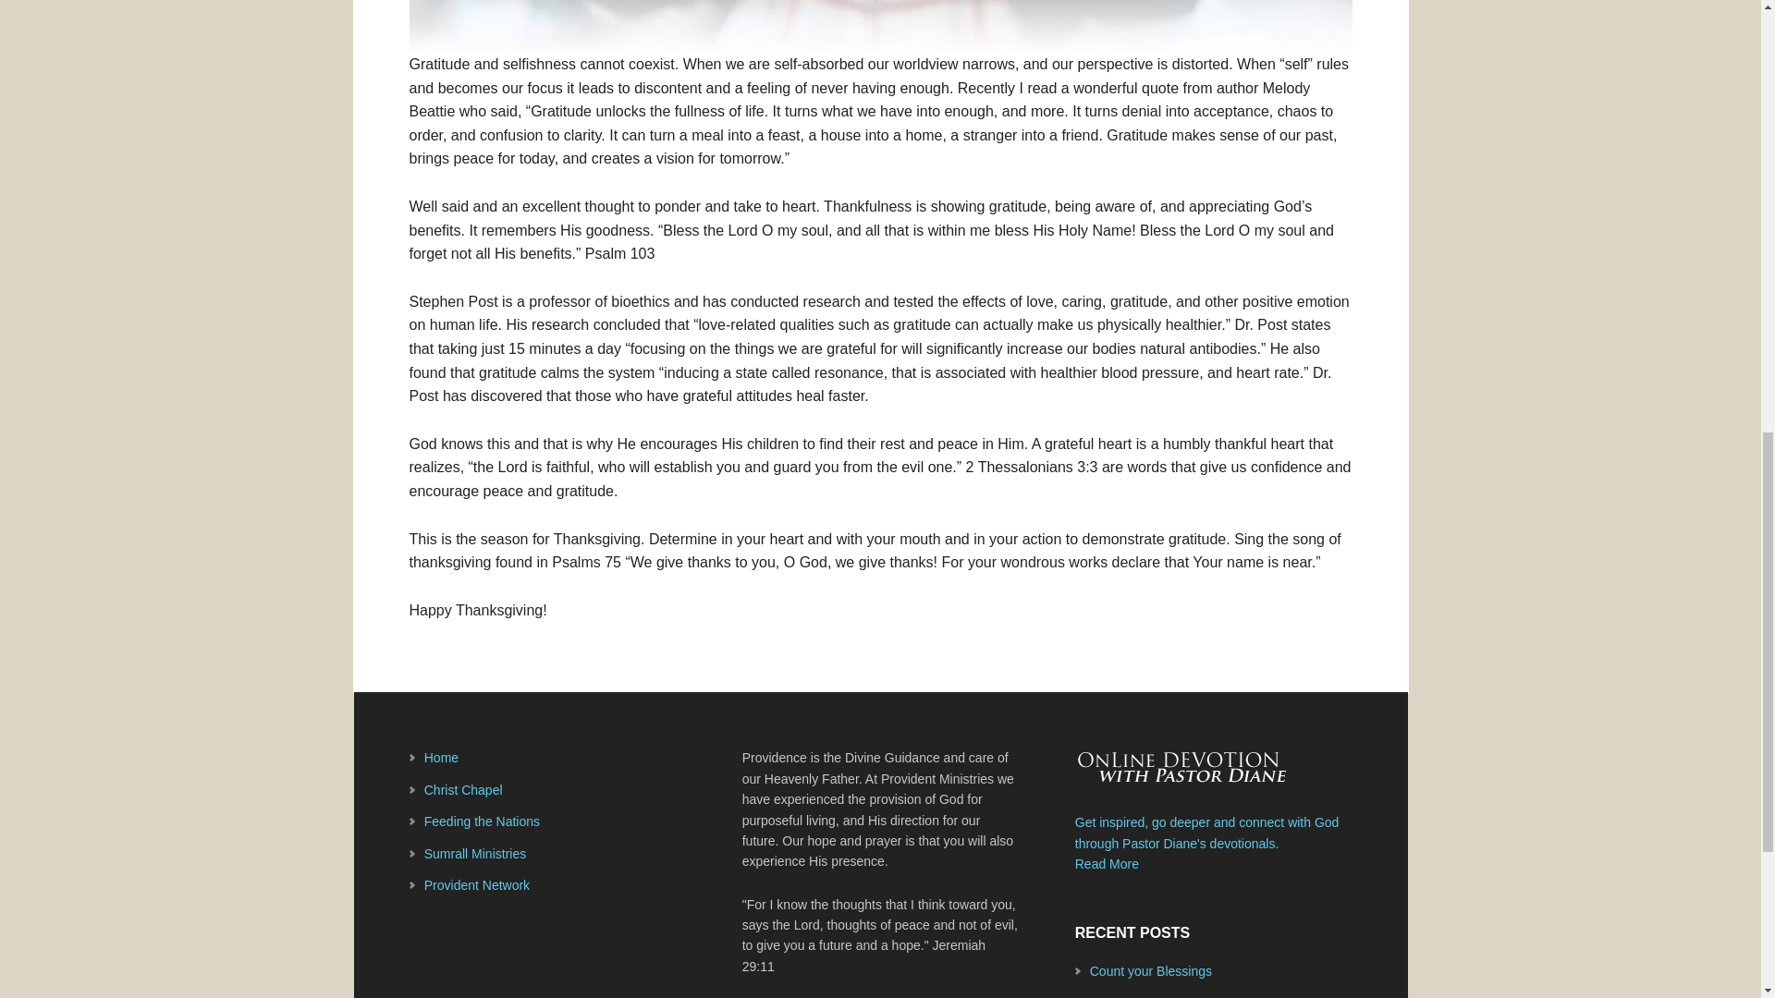 The height and width of the screenshot is (998, 1775). What do you see at coordinates (440, 758) in the screenshot?
I see `Home` at bounding box center [440, 758].